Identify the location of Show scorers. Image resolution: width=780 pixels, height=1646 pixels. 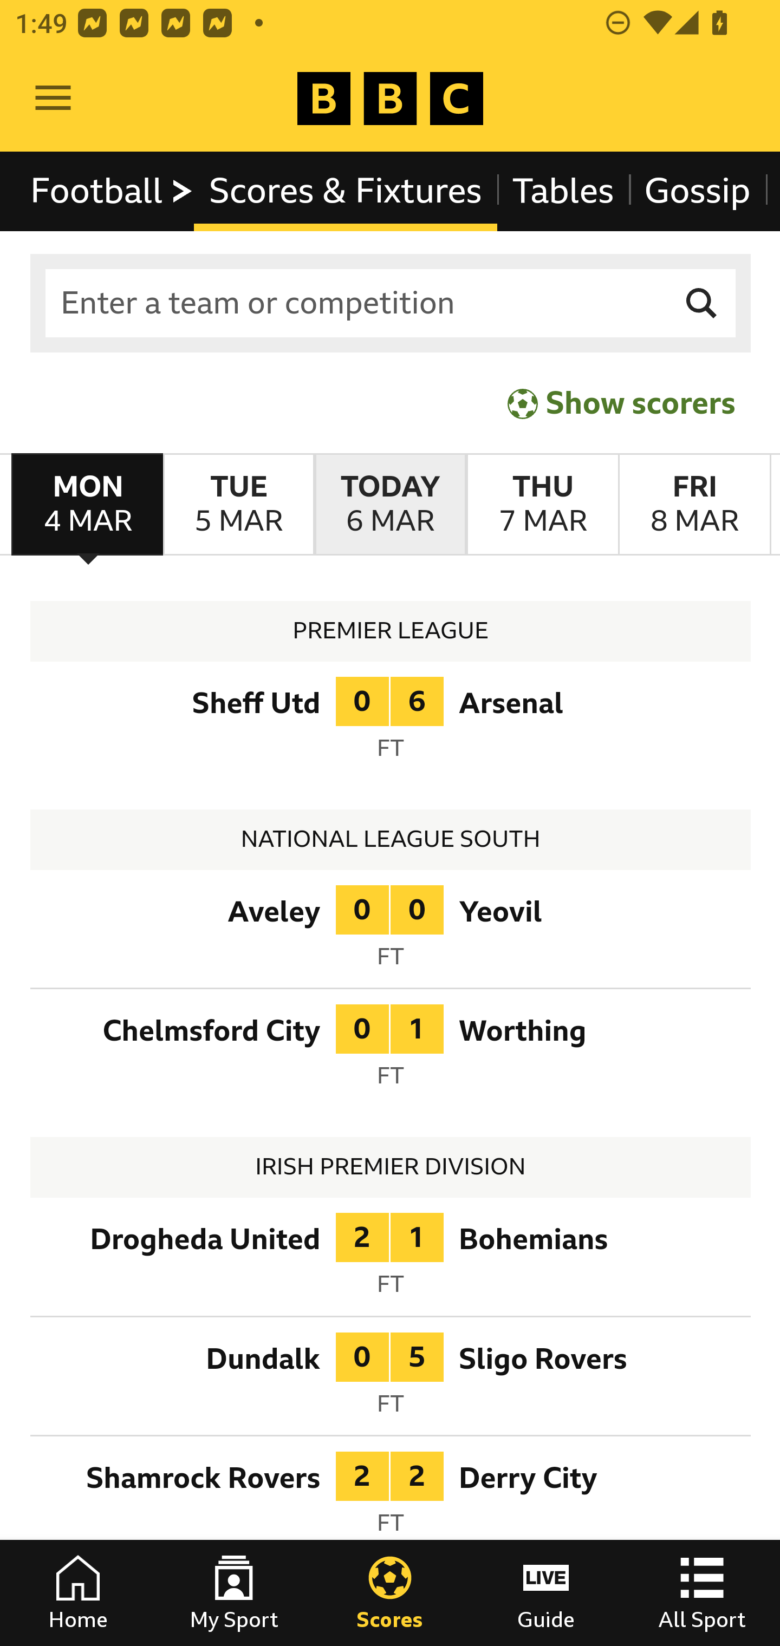
(621, 403).